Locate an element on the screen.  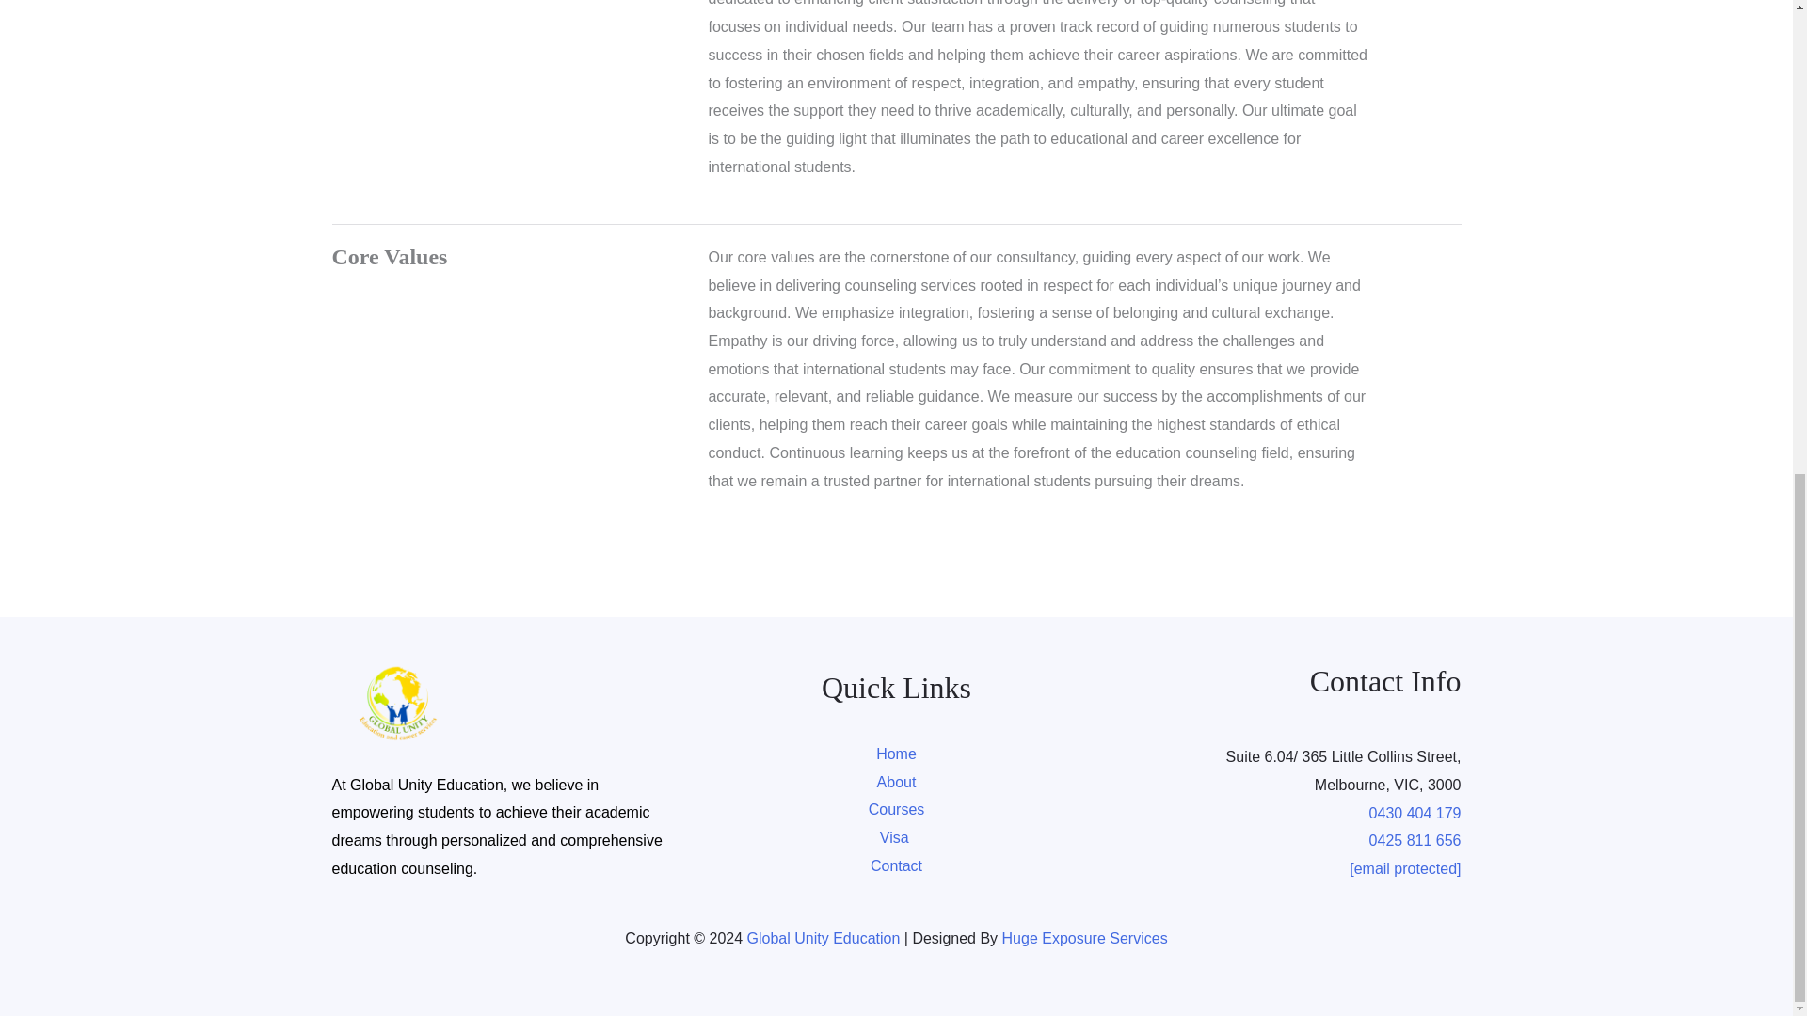
Courses is located at coordinates (897, 809).